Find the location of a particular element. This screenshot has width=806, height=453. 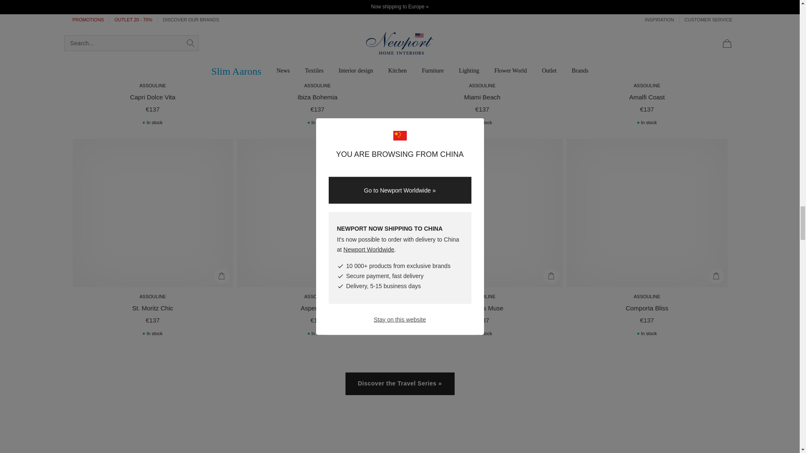

Capri Dolce Vita is located at coordinates (153, 97).